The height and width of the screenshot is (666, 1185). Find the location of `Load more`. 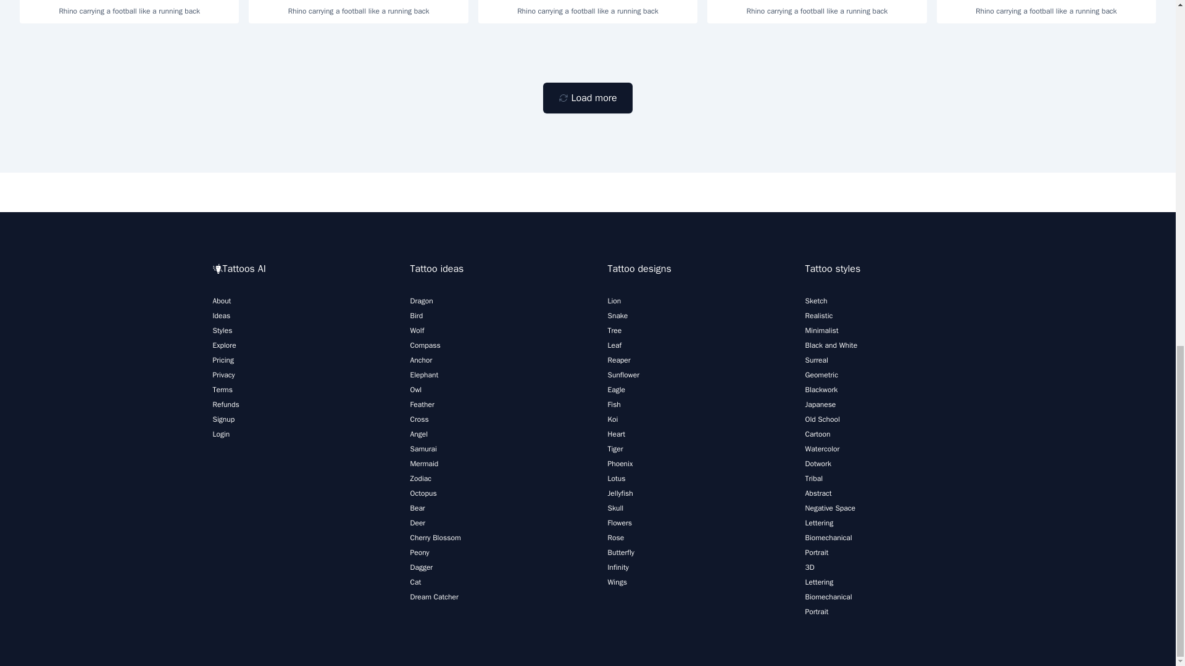

Load more is located at coordinates (587, 97).